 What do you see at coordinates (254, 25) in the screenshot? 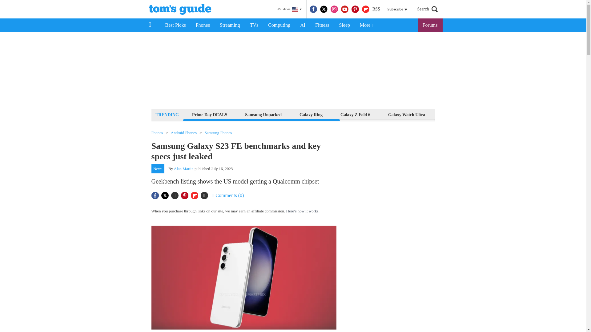
I see `TVs` at bounding box center [254, 25].